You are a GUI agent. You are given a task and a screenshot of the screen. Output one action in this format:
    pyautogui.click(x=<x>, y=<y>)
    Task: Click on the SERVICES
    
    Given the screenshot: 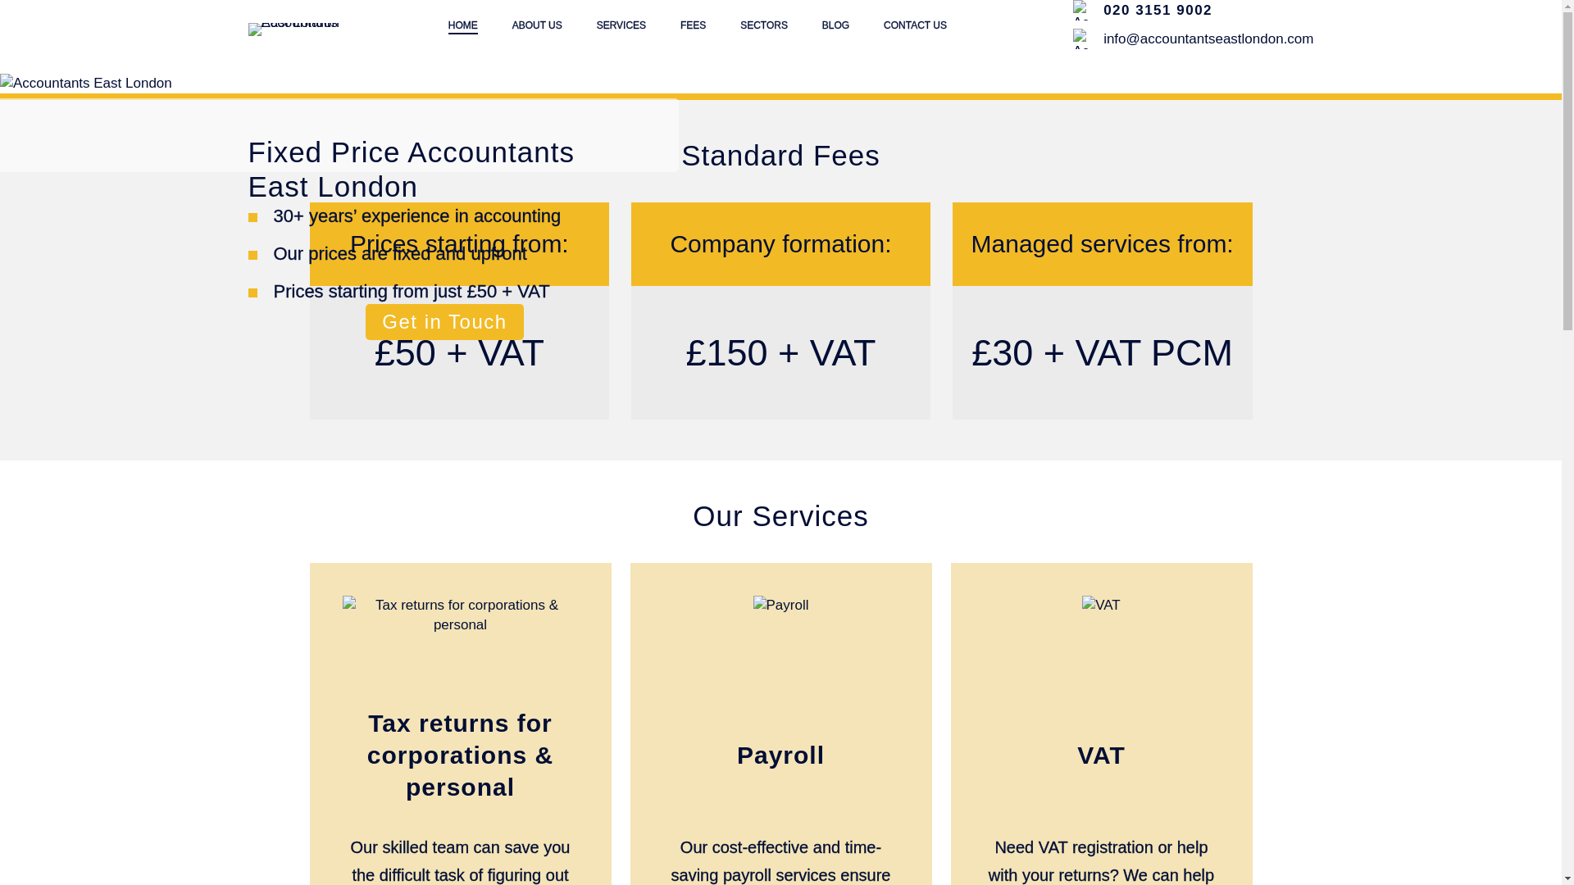 What is the action you would take?
    pyautogui.click(x=621, y=25)
    